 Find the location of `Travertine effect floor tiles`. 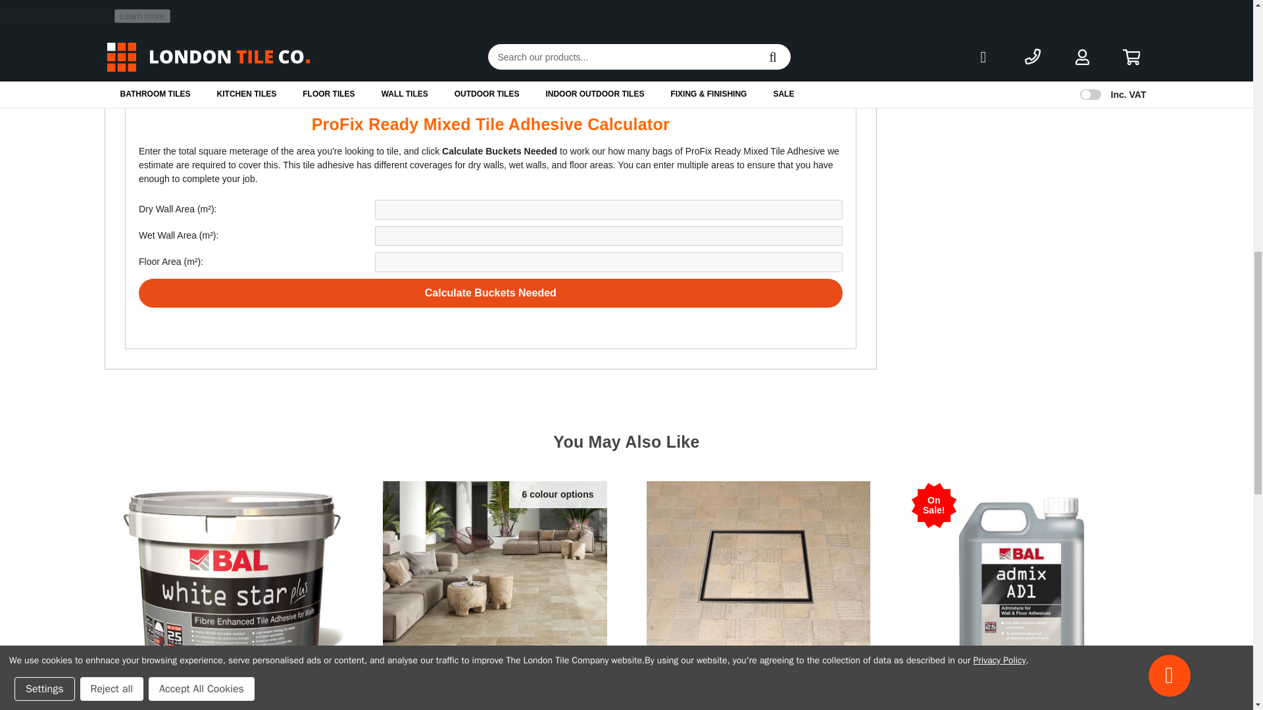

Travertine effect floor tiles is located at coordinates (494, 586).